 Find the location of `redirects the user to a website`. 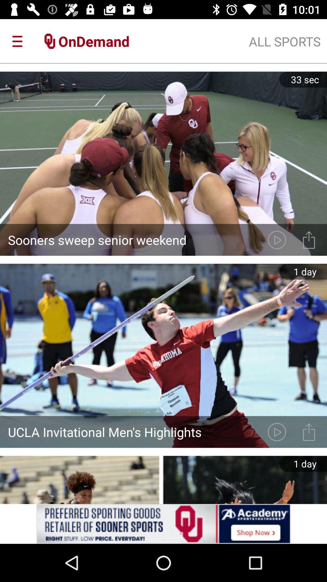

redirects the user to a website is located at coordinates (163, 524).